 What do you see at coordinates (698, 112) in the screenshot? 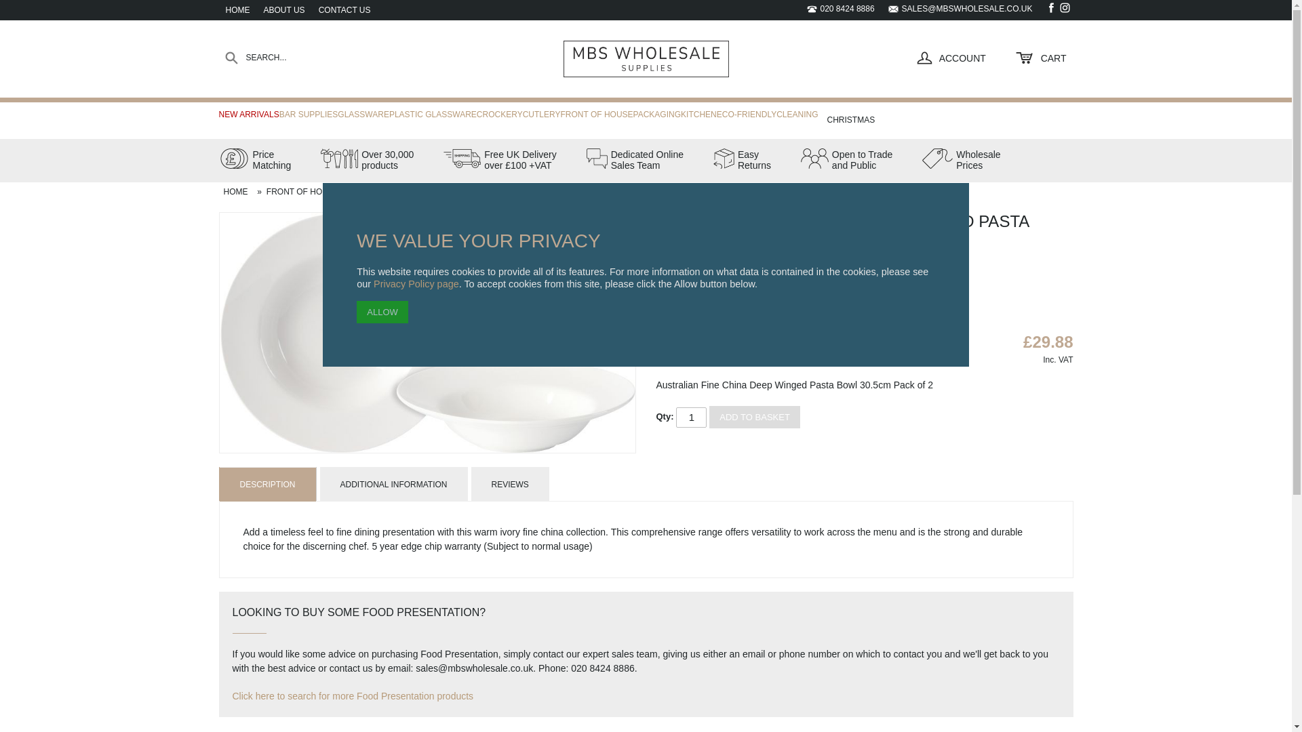
I see `020 8424 8886` at bounding box center [698, 112].